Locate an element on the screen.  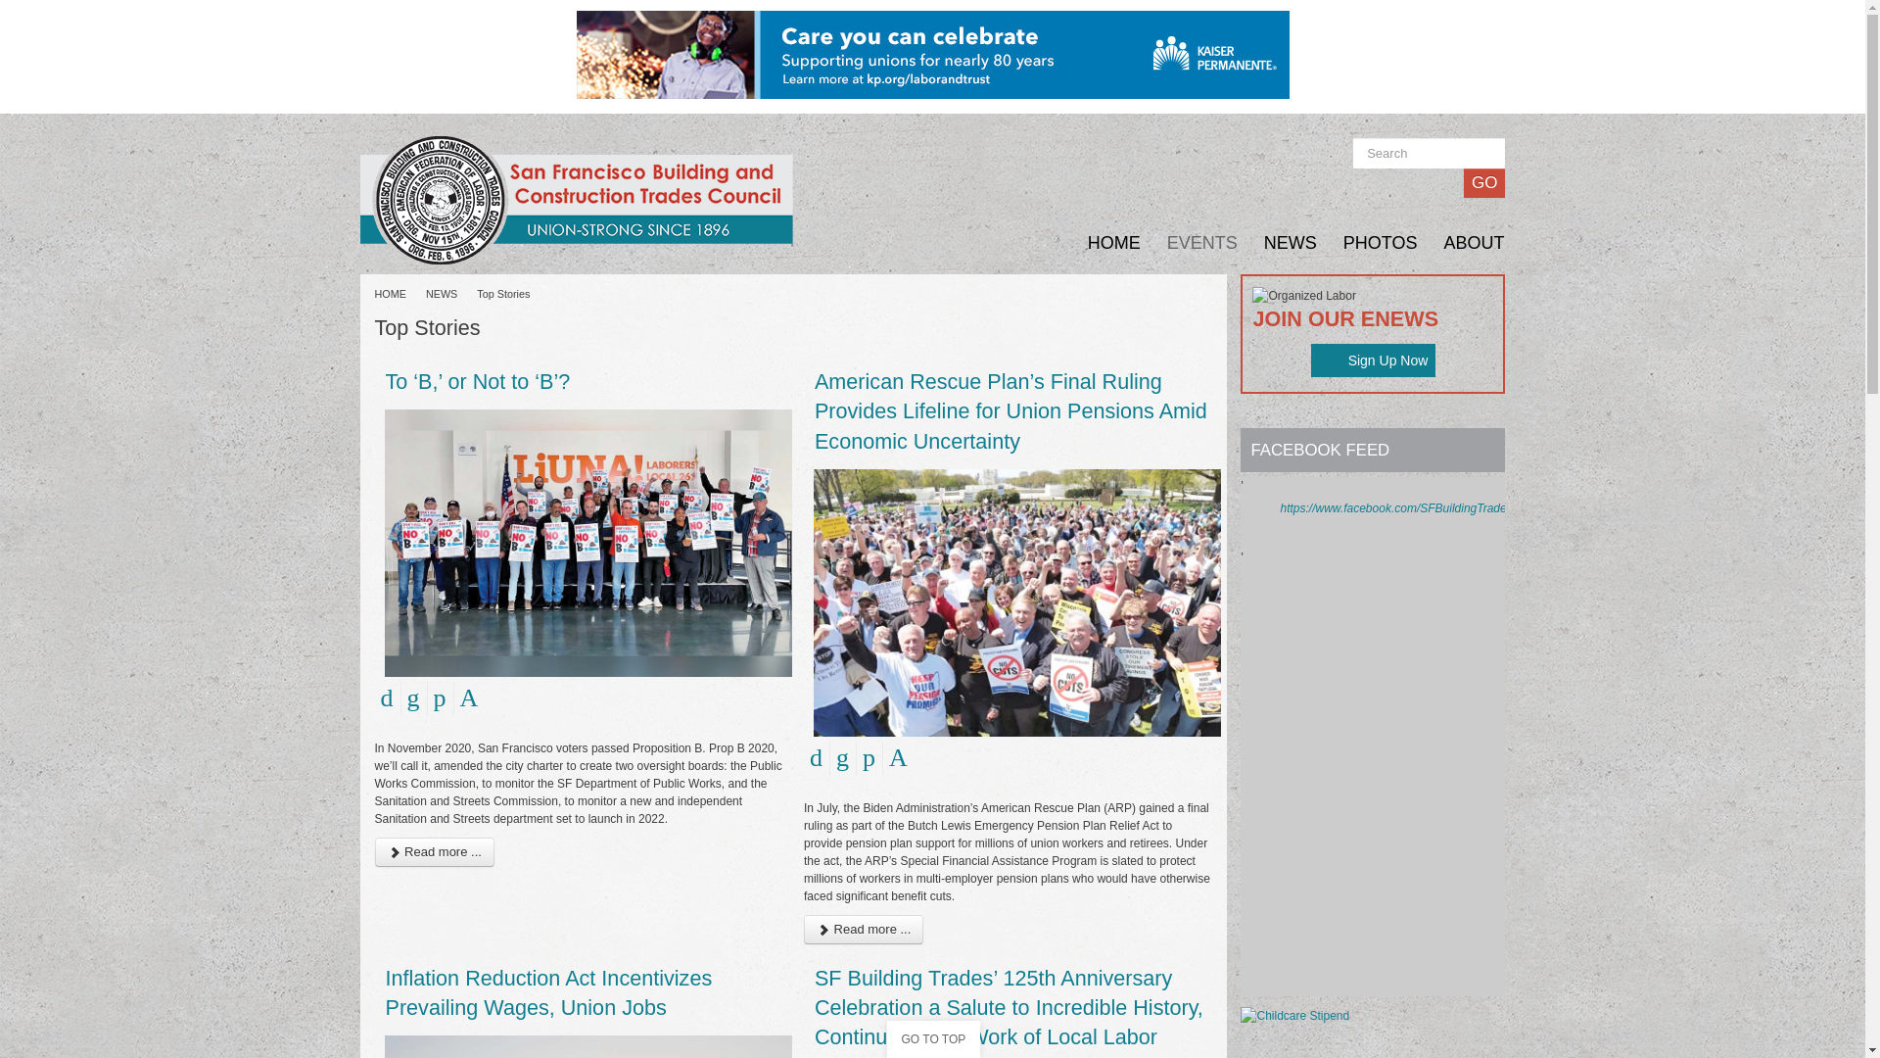
PHOTOS is located at coordinates (1367, 243).